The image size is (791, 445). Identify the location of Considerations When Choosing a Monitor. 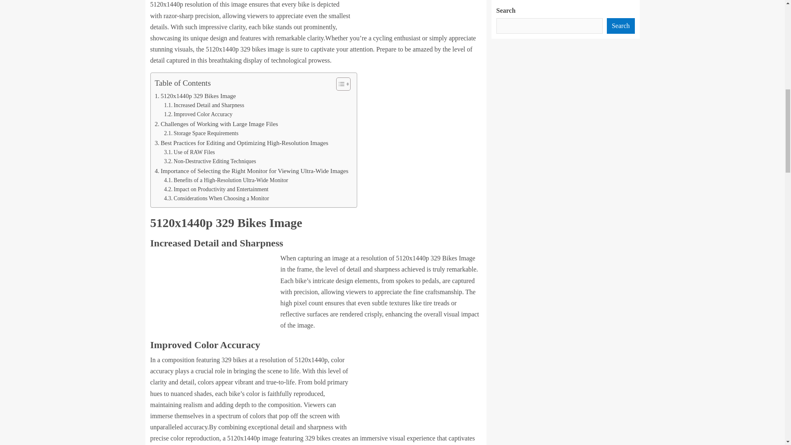
(216, 198).